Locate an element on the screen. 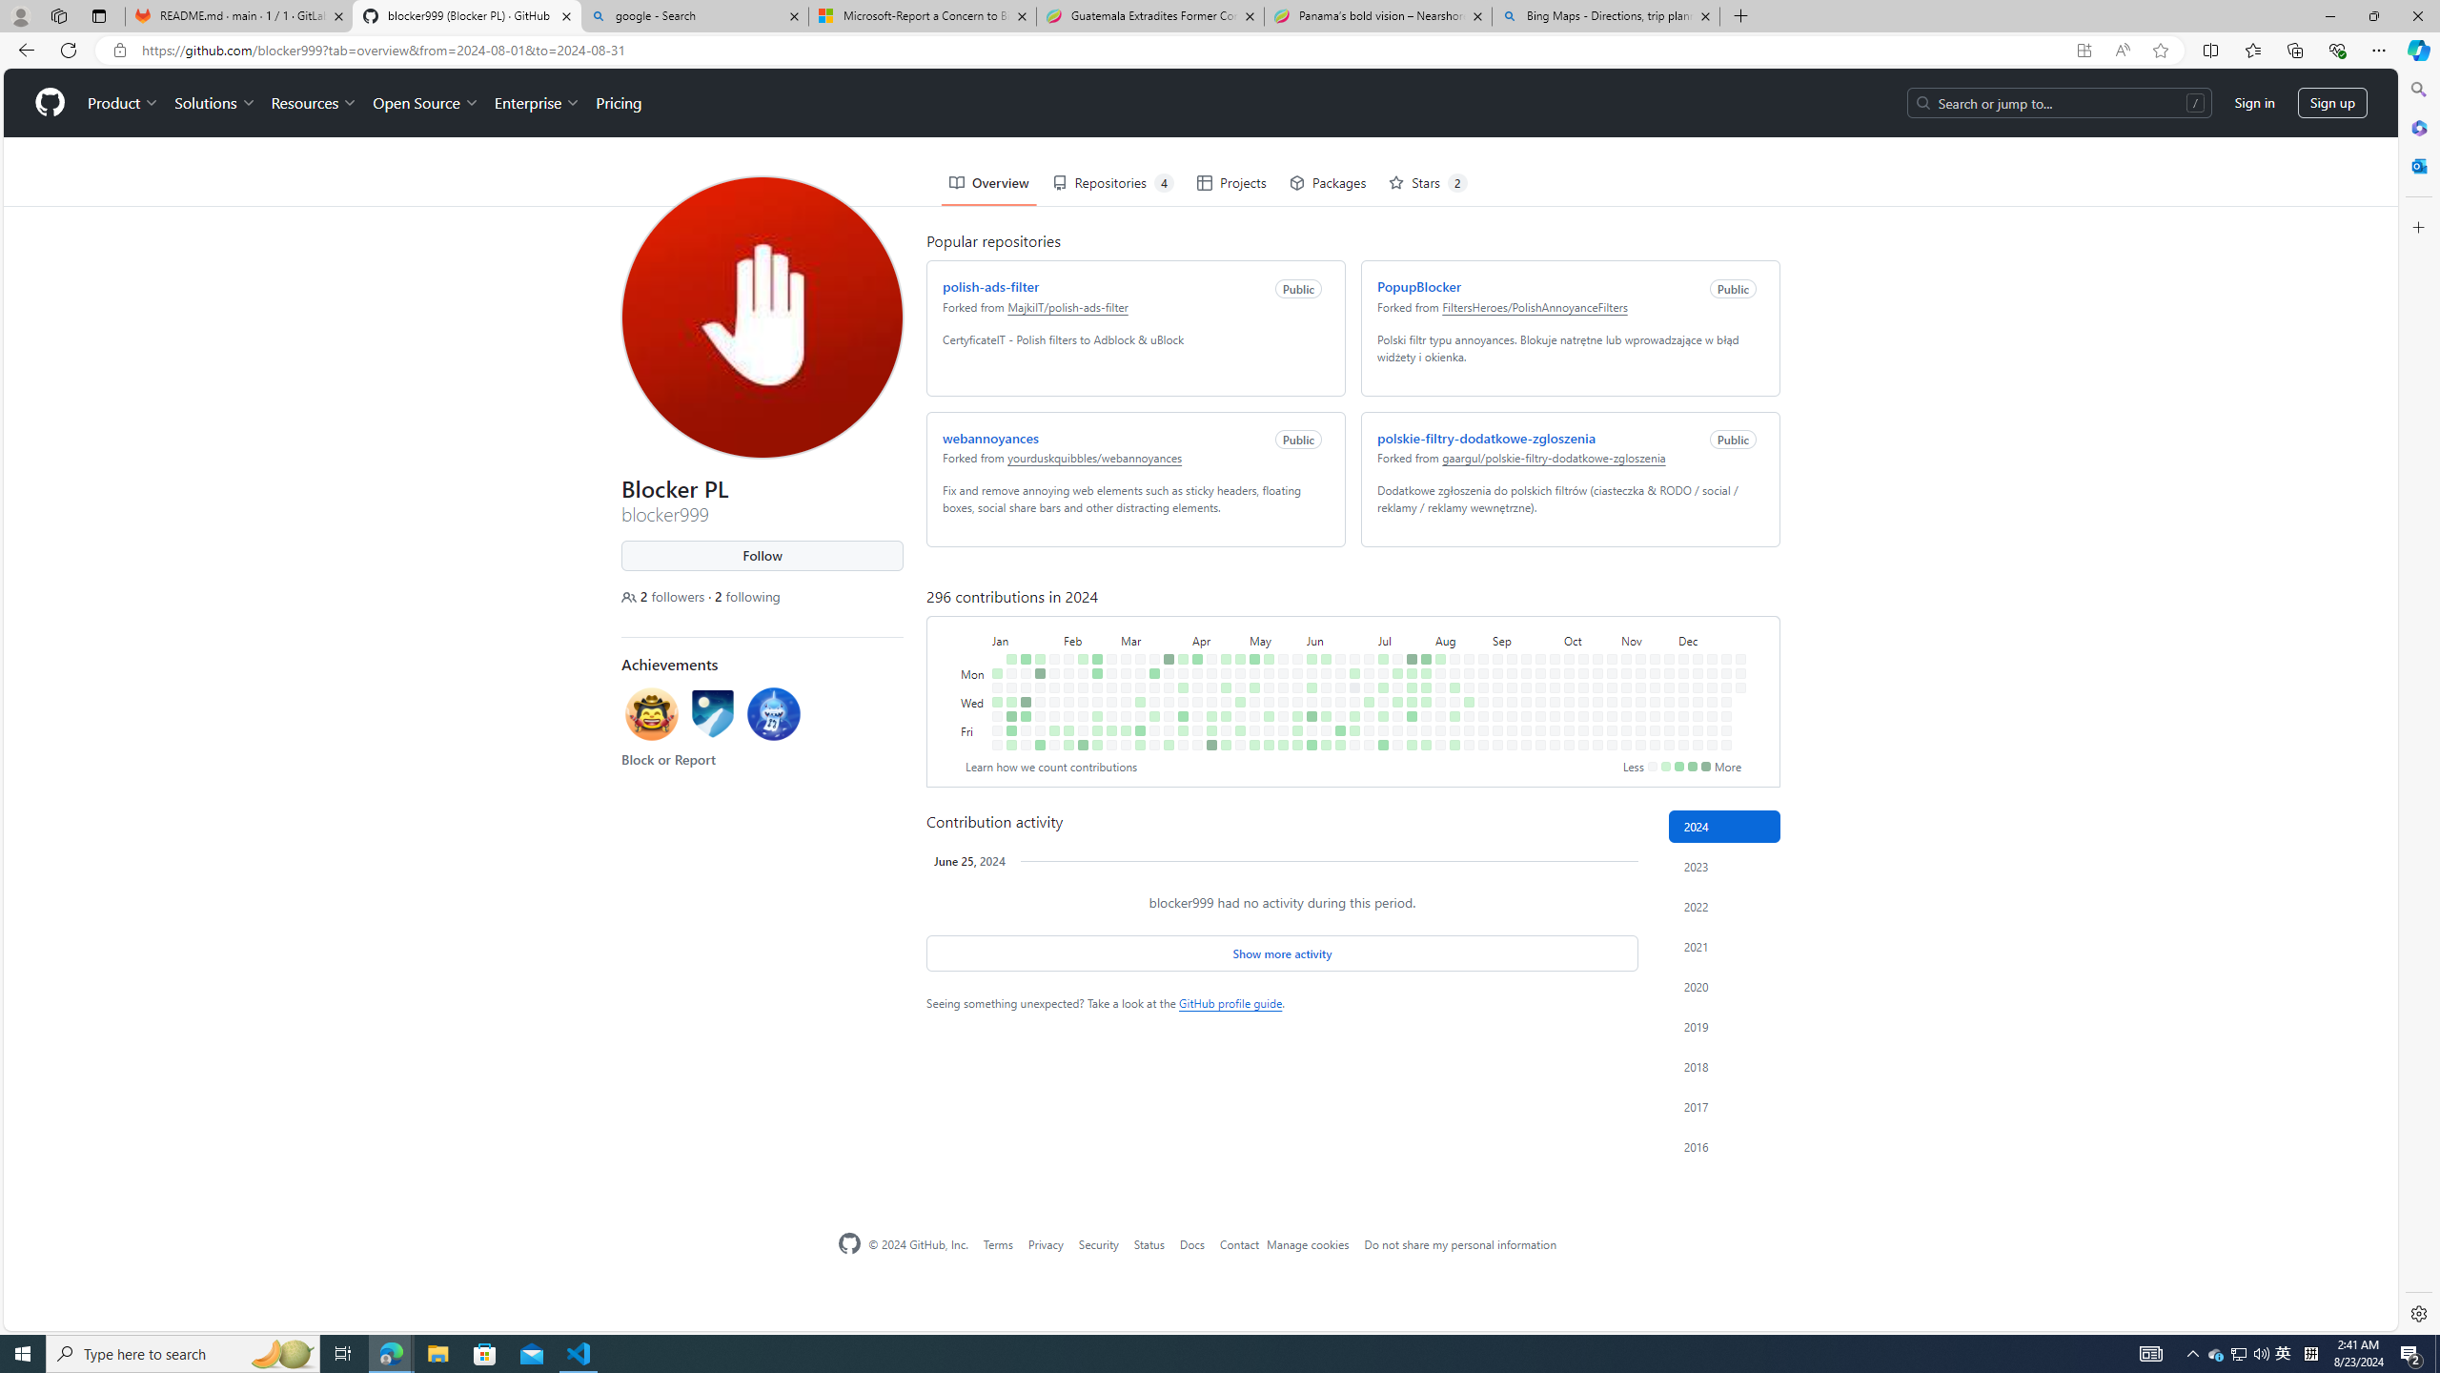 The image size is (2440, 1373). Achievement: Quickdraw is located at coordinates (647, 648).